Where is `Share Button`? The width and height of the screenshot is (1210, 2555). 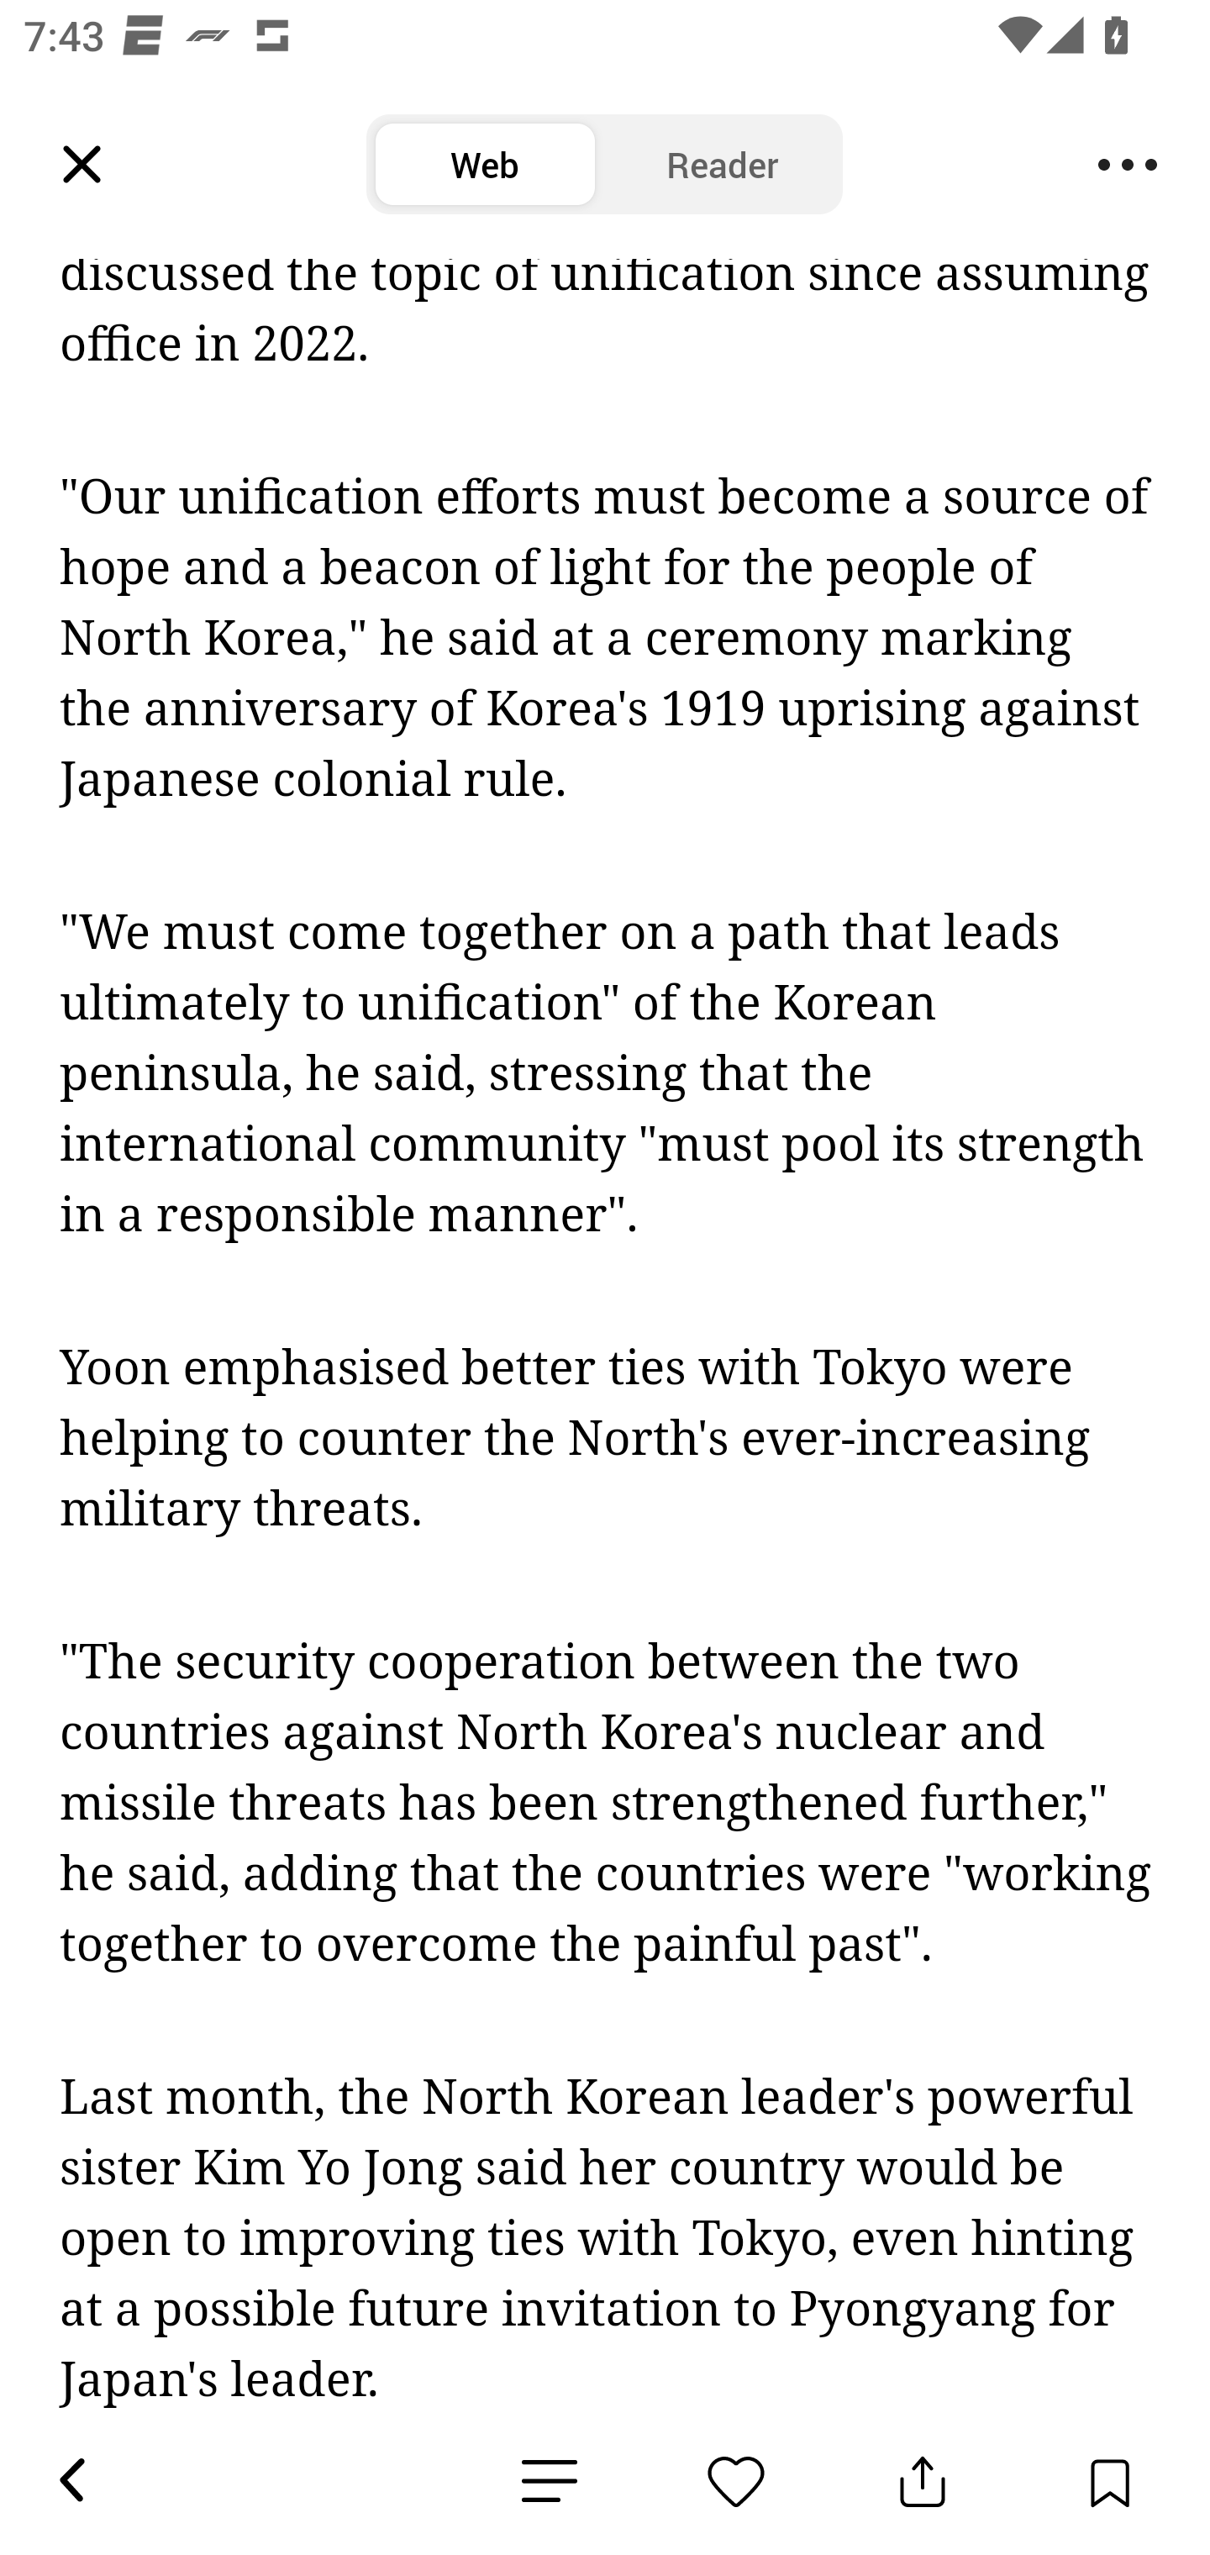 Share Button is located at coordinates (923, 2481).